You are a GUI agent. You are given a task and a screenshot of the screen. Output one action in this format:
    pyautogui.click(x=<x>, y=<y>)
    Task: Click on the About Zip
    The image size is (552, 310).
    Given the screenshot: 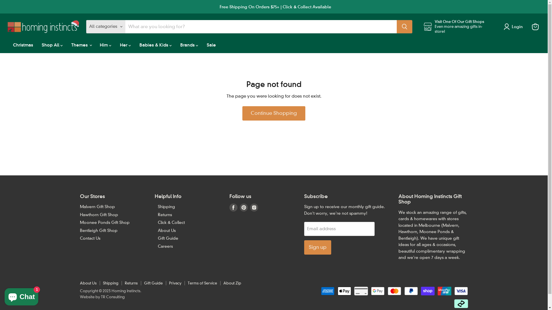 What is the action you would take?
    pyautogui.click(x=232, y=283)
    